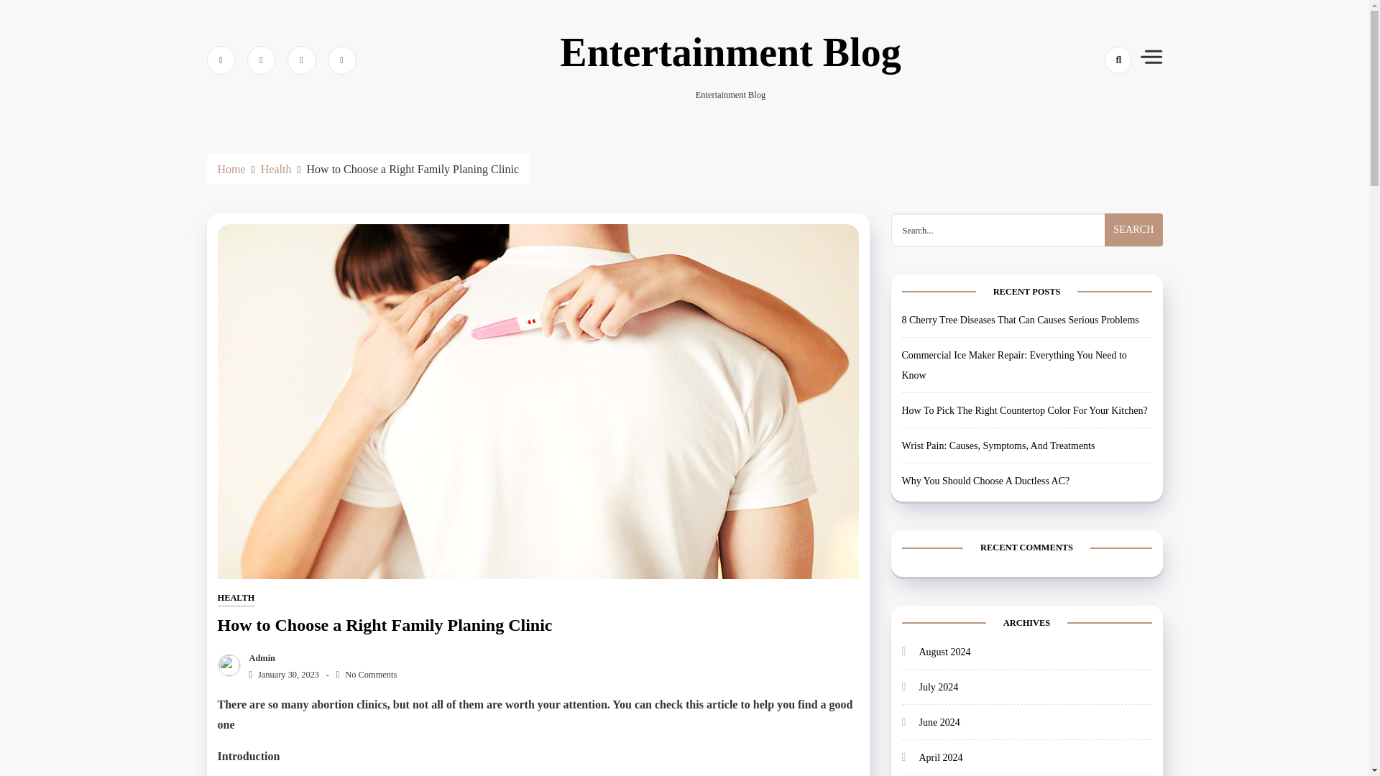  What do you see at coordinates (1133, 230) in the screenshot?
I see `Search` at bounding box center [1133, 230].